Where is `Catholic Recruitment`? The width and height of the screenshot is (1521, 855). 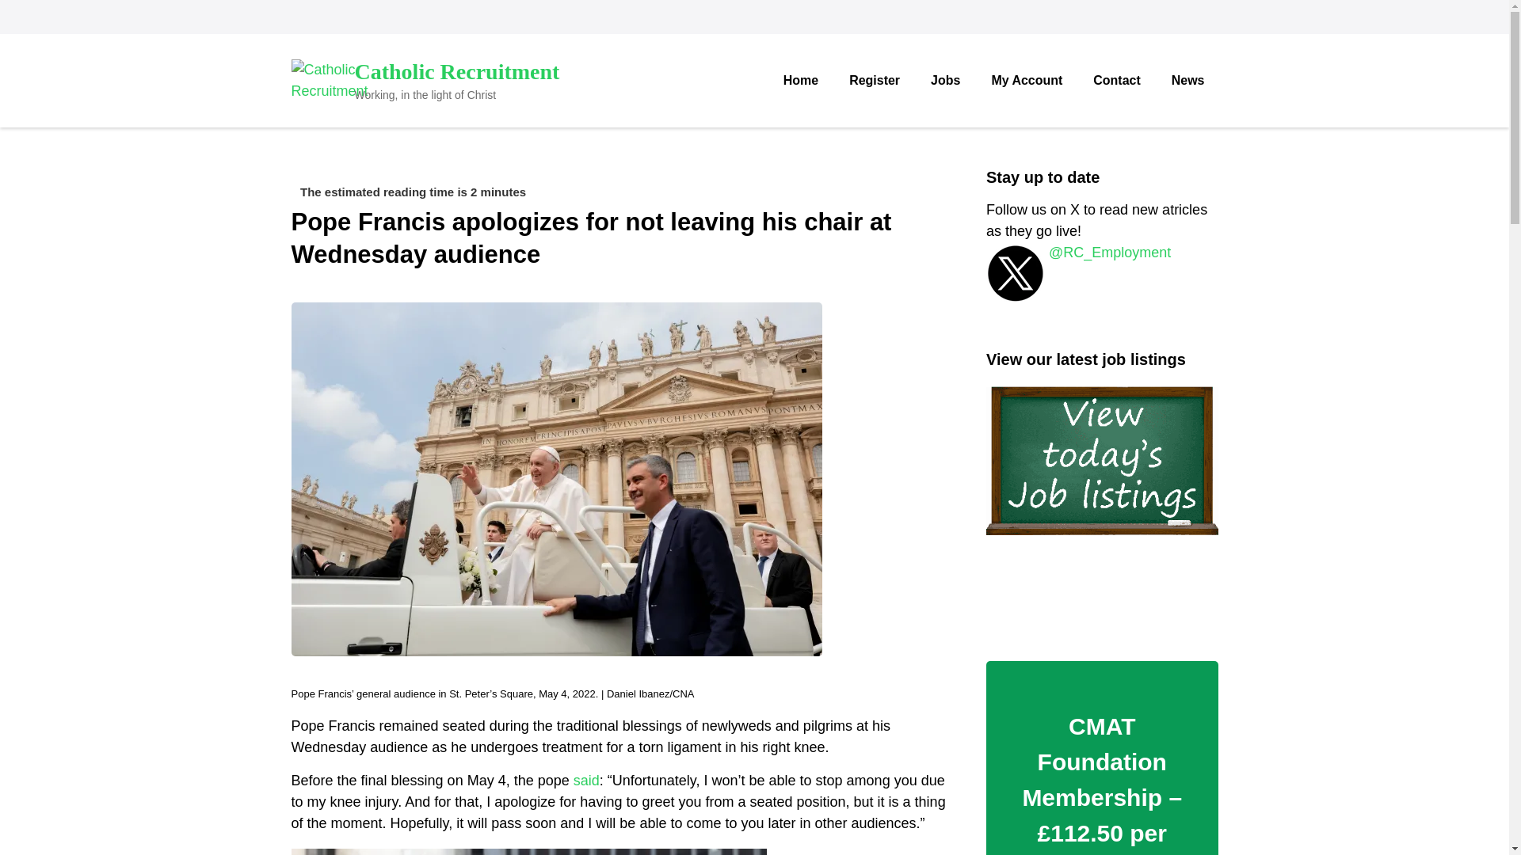
Catholic Recruitment is located at coordinates (456, 71).